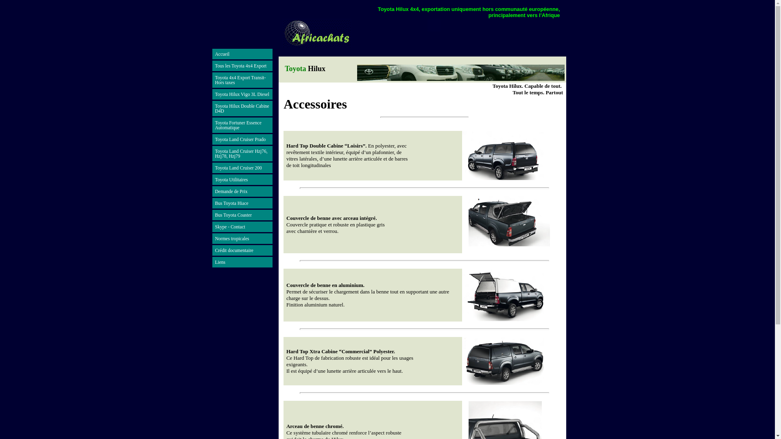  What do you see at coordinates (242, 263) in the screenshot?
I see `Liens` at bounding box center [242, 263].